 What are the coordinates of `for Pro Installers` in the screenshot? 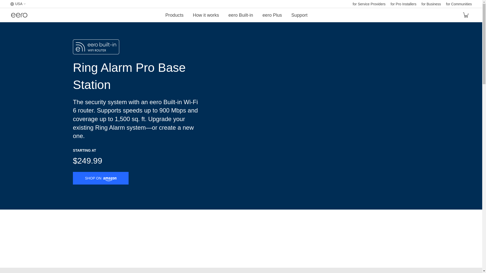 It's located at (403, 4).